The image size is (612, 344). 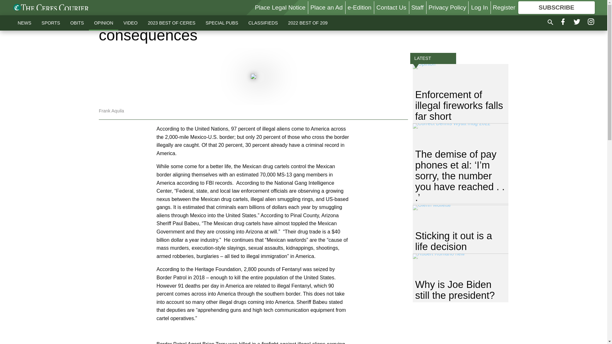 I want to click on Place Legal Notice, so click(x=280, y=7).